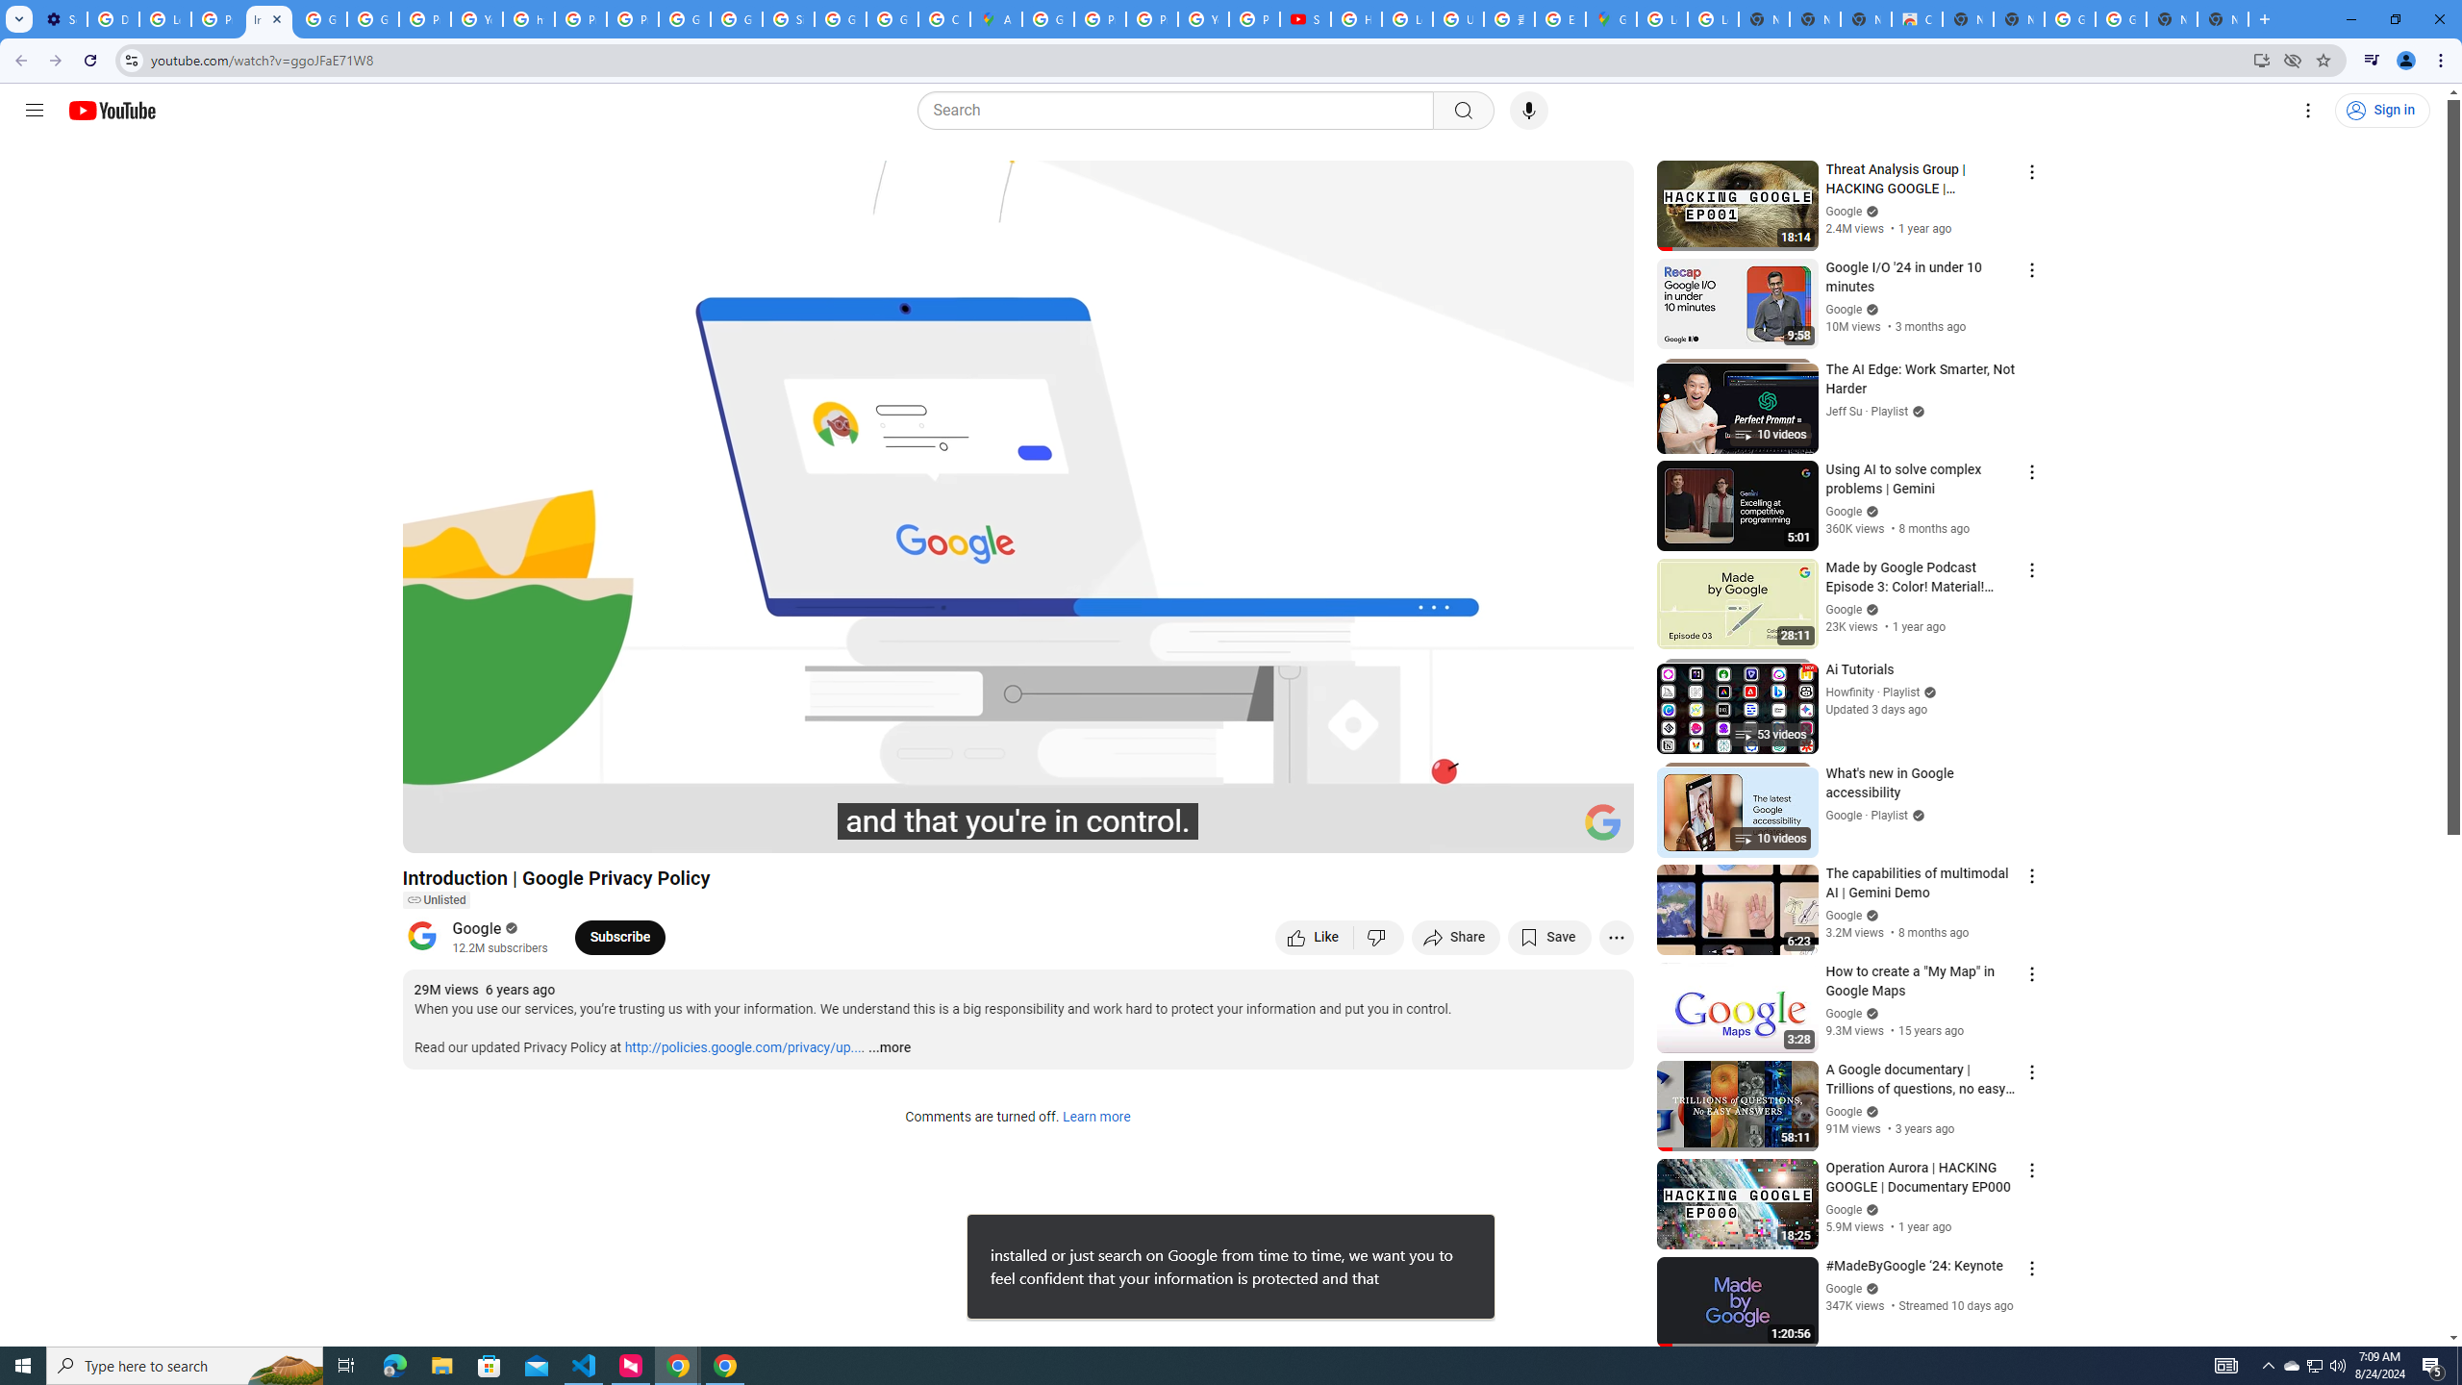 This screenshot has width=2462, height=1385. Describe the element at coordinates (1505, 830) in the screenshot. I see `Miniplayer (i)` at that location.